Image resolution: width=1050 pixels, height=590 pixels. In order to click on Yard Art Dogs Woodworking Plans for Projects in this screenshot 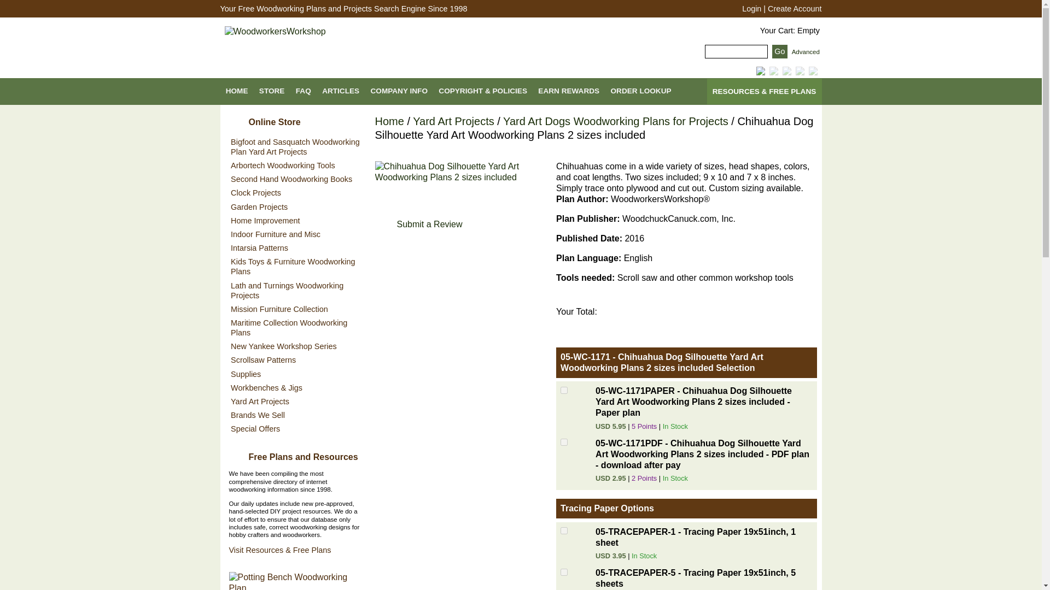, I will do `click(616, 121)`.